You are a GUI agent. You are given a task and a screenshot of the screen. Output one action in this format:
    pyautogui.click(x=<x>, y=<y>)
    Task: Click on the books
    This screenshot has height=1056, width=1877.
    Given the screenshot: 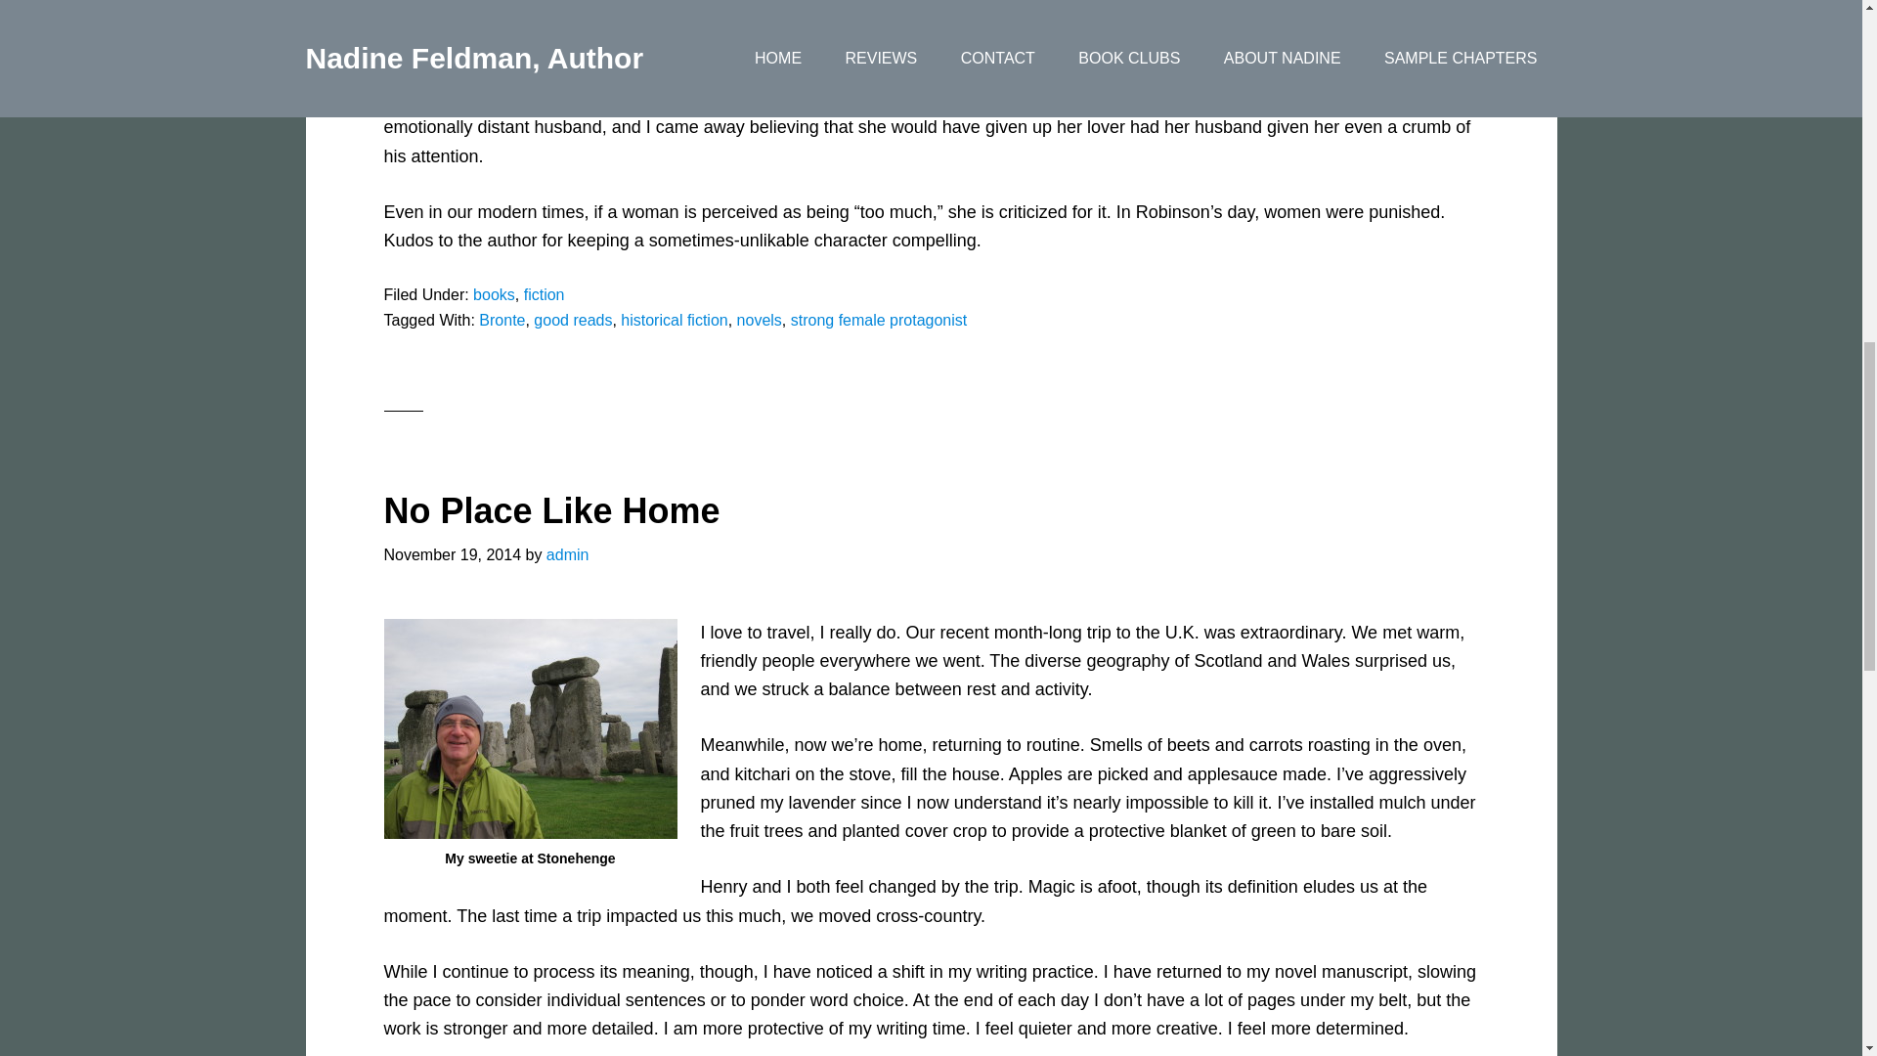 What is the action you would take?
    pyautogui.click(x=493, y=293)
    